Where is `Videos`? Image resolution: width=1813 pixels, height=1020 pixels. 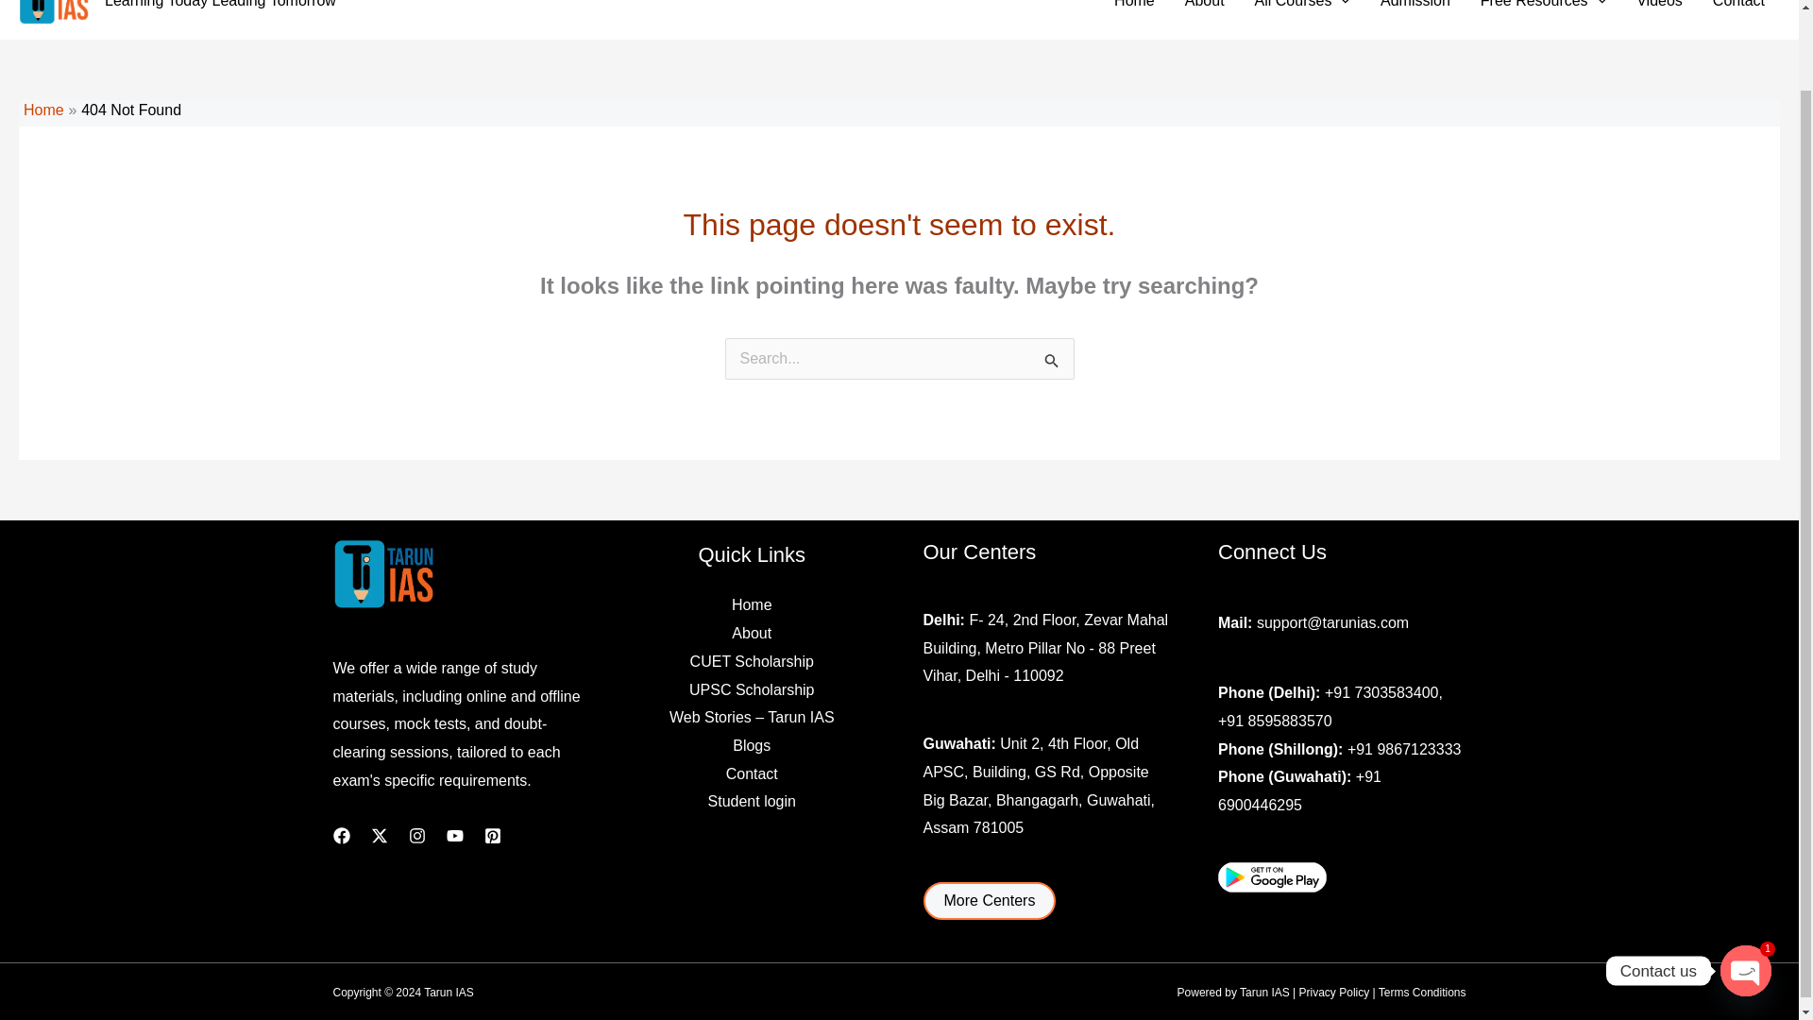
Videos is located at coordinates (1658, 8).